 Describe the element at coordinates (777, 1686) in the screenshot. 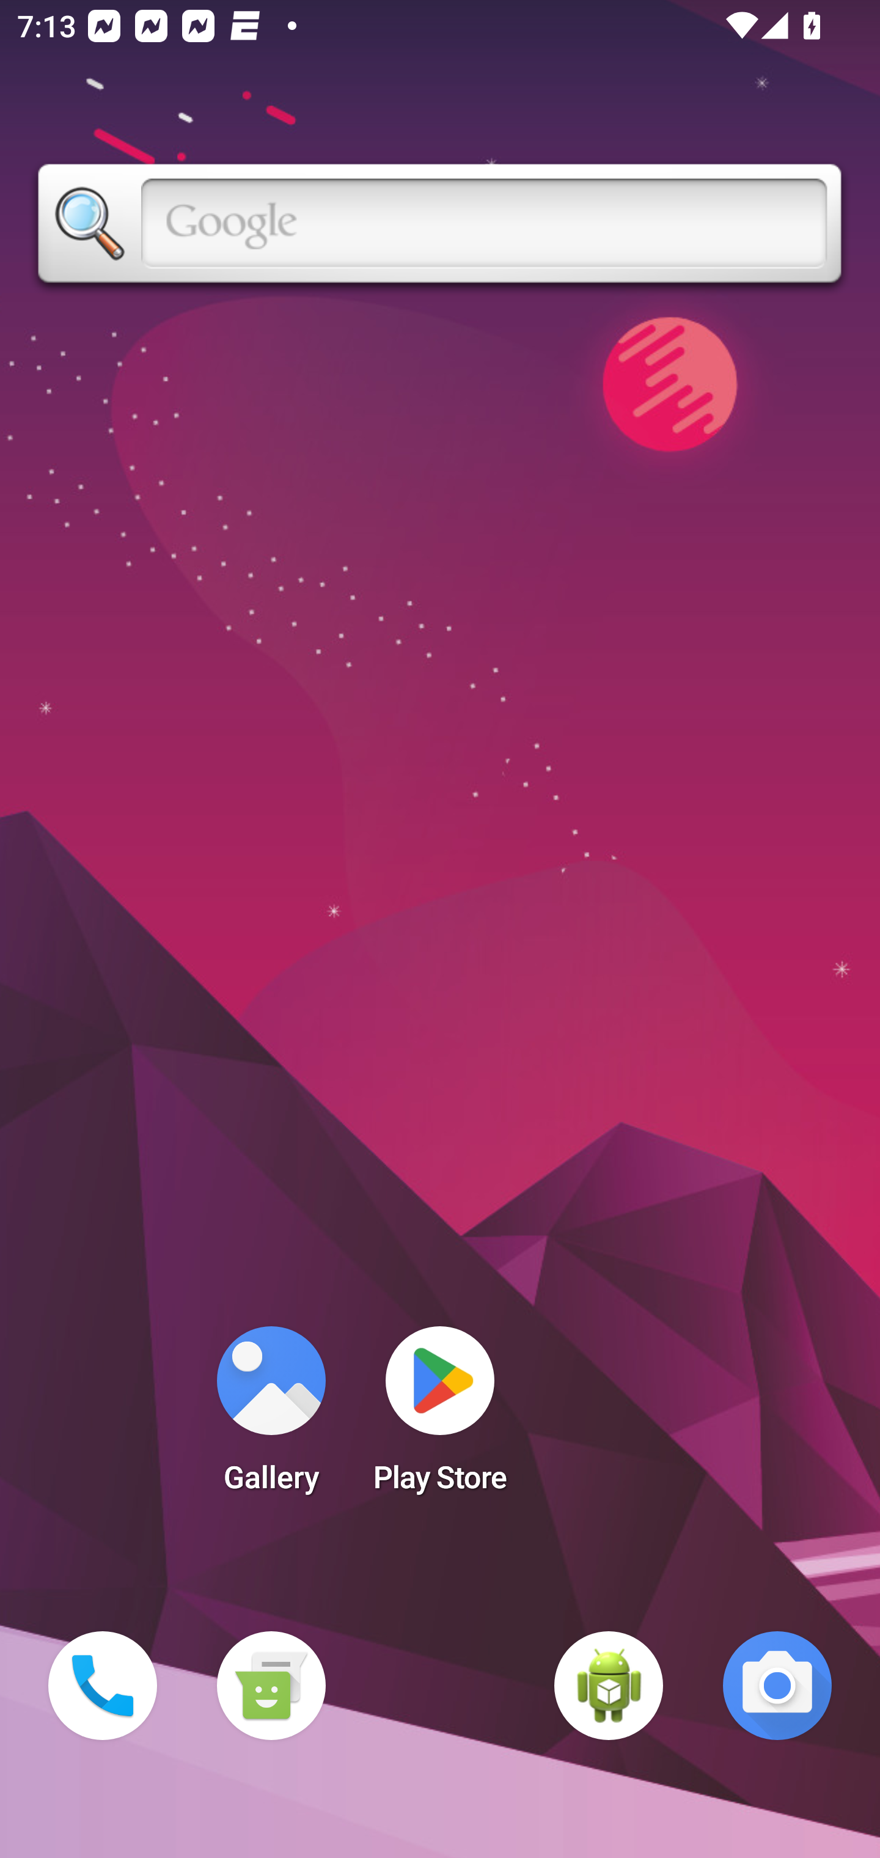

I see `Camera` at that location.